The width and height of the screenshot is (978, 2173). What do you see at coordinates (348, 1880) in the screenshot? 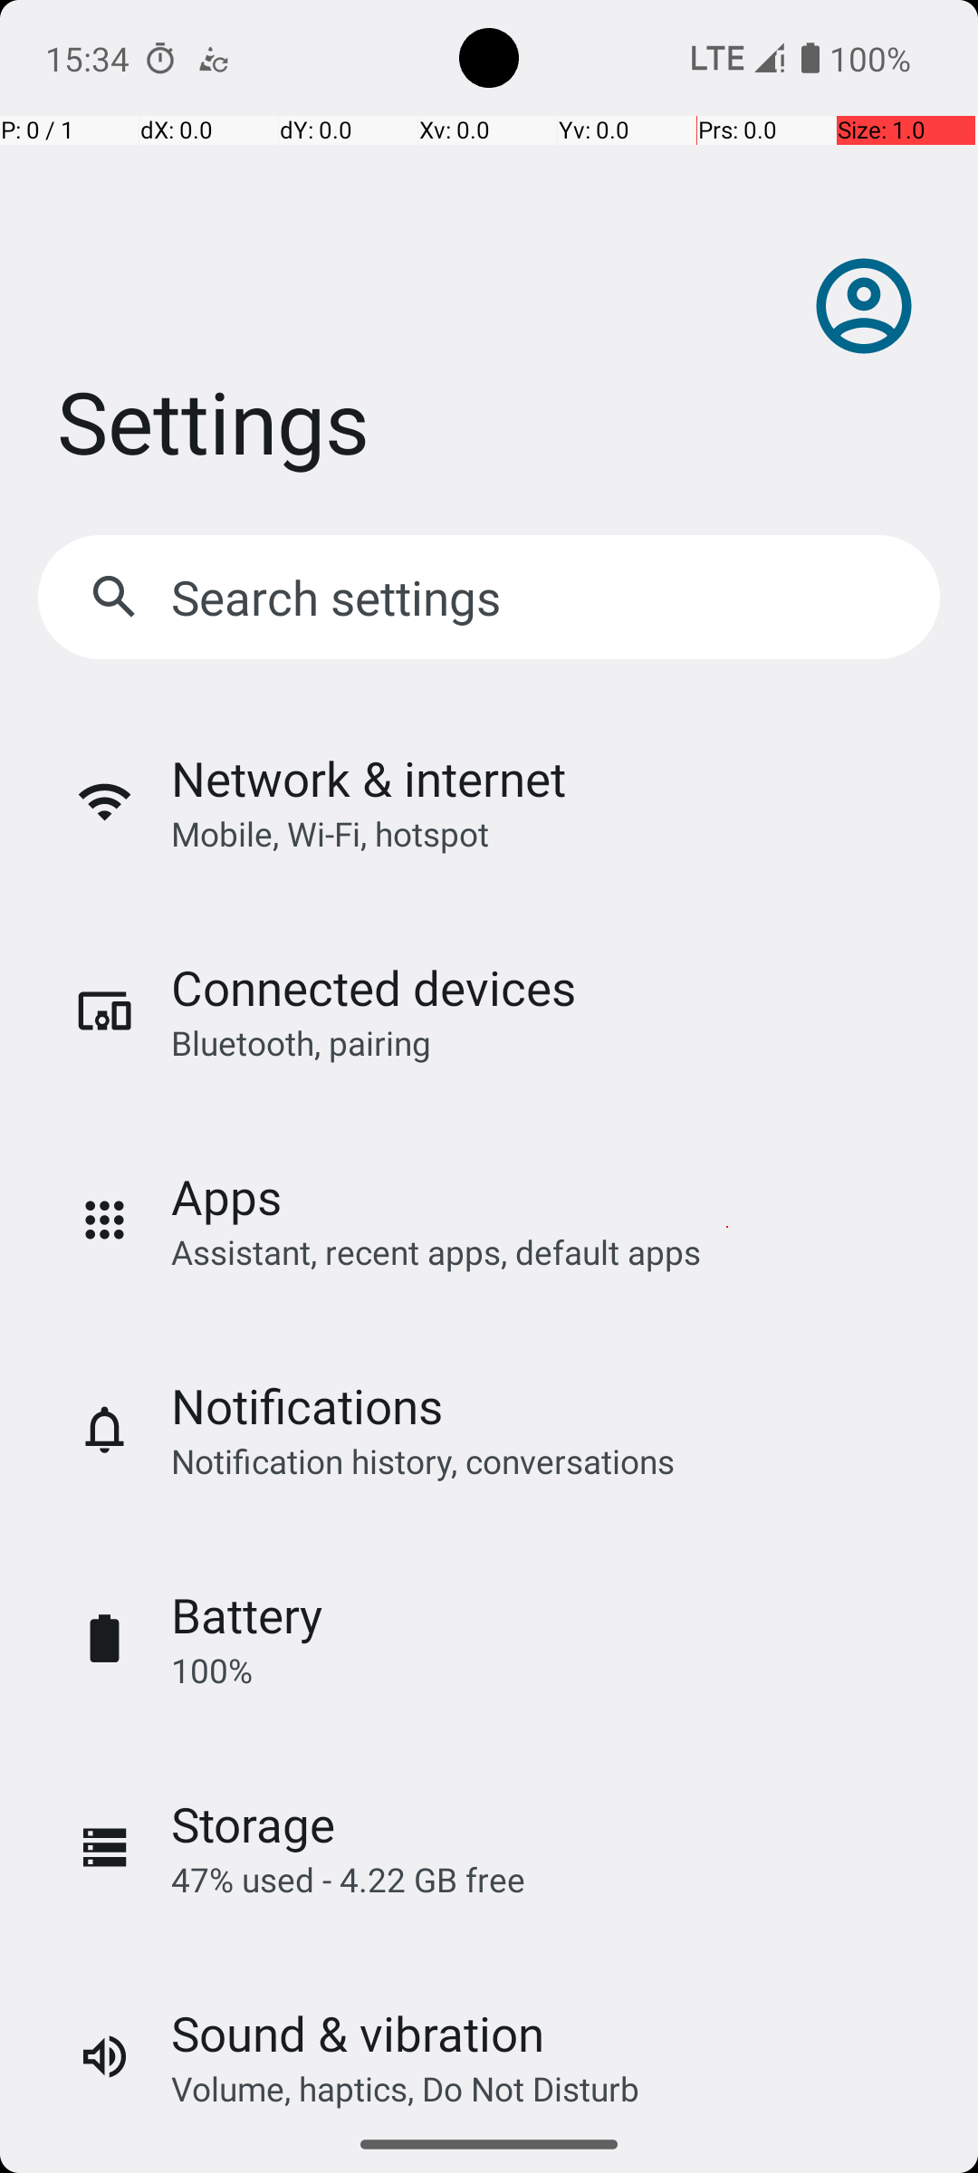
I see `47% used - 4.22 GB free` at bounding box center [348, 1880].